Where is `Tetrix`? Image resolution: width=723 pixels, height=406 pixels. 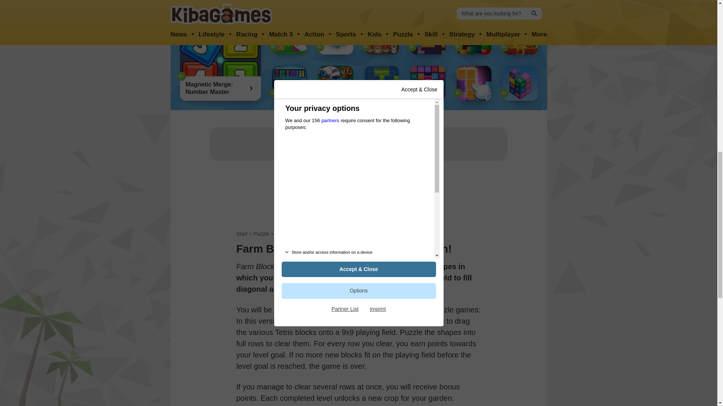
Tetrix is located at coordinates (289, 83).